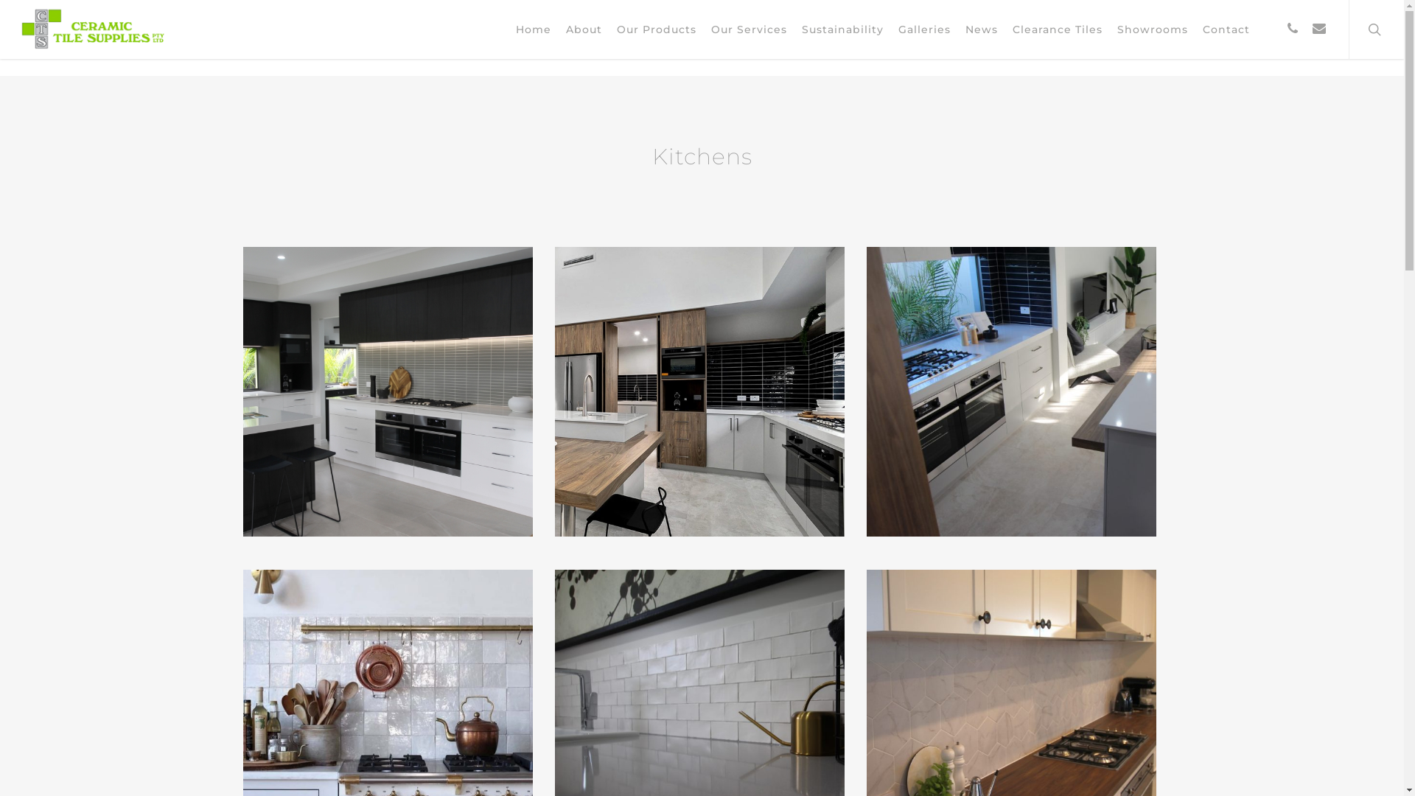 Image resolution: width=1415 pixels, height=796 pixels. Describe the element at coordinates (534, 29) in the screenshot. I see `Home` at that location.